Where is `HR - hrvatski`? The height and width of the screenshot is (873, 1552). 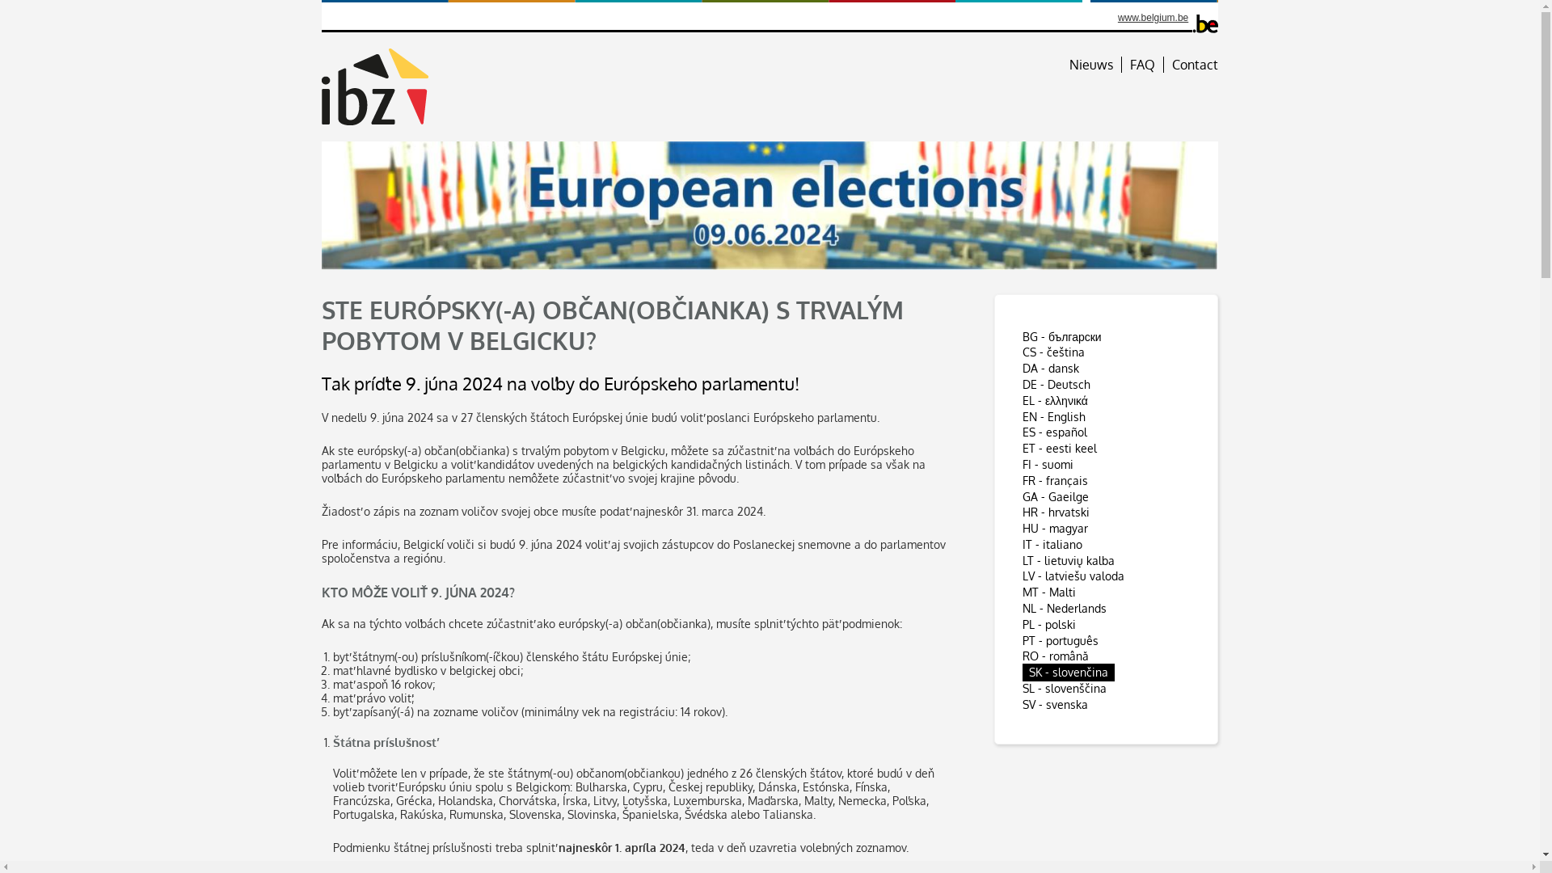 HR - hrvatski is located at coordinates (1056, 512).